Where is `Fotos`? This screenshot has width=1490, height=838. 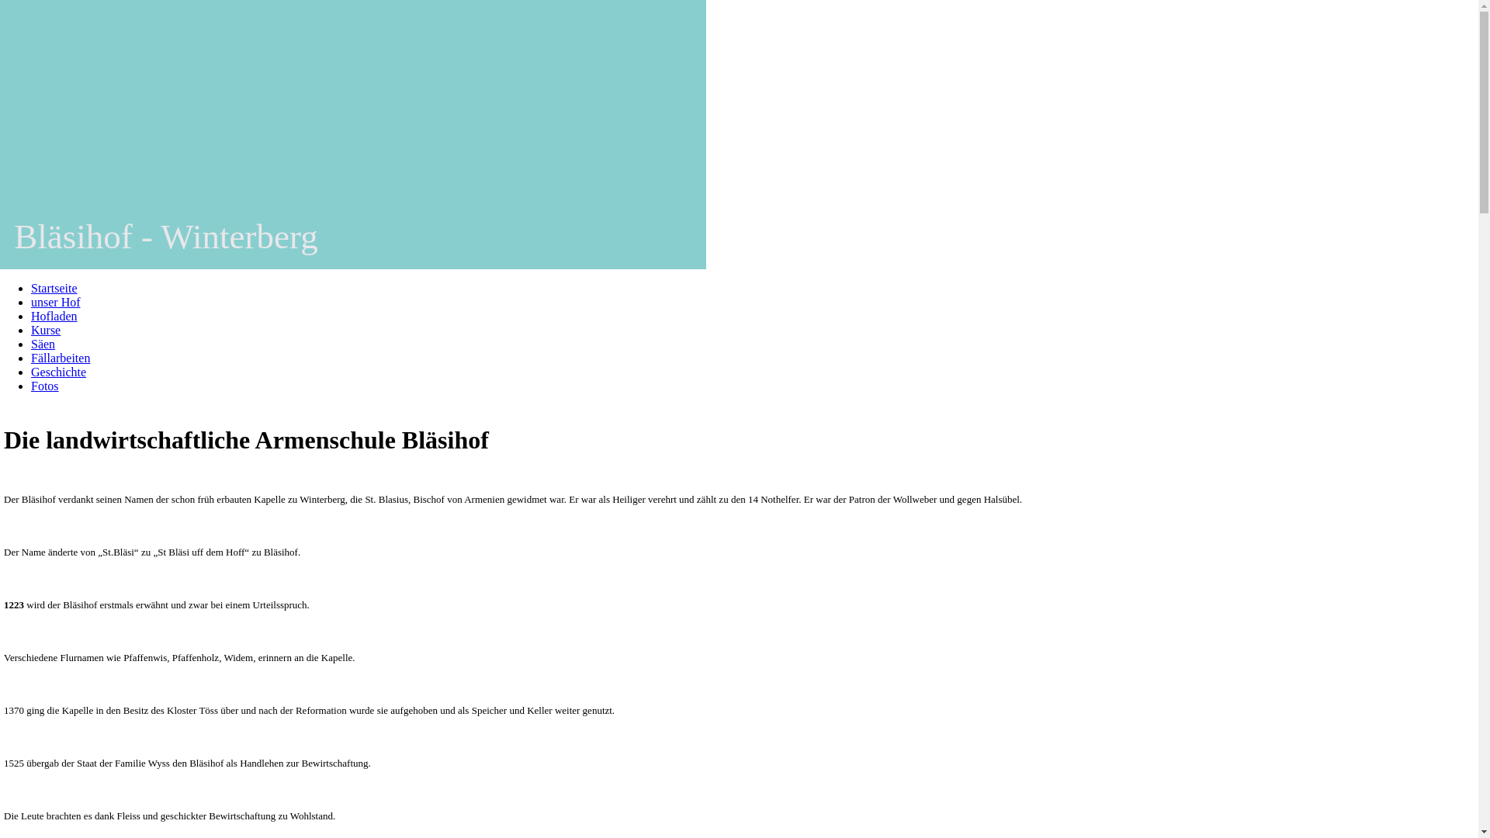
Fotos is located at coordinates (45, 386).